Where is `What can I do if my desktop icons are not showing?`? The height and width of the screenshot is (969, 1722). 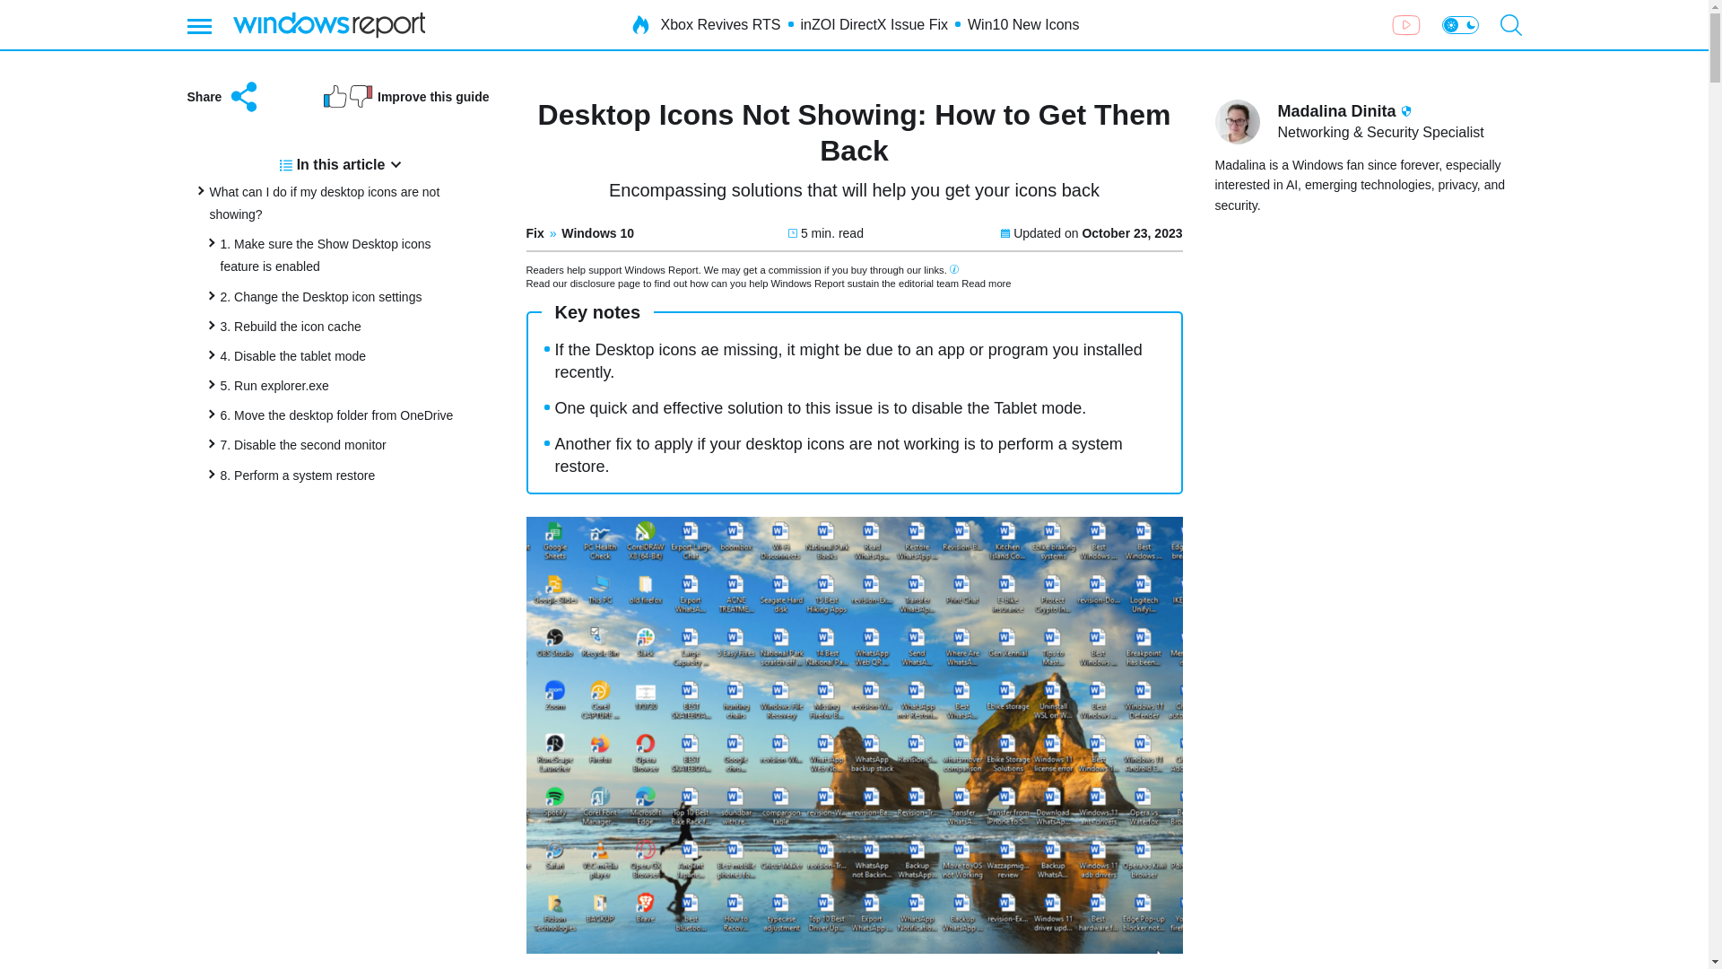 What can I do if my desktop icons are not showing? is located at coordinates (325, 203).